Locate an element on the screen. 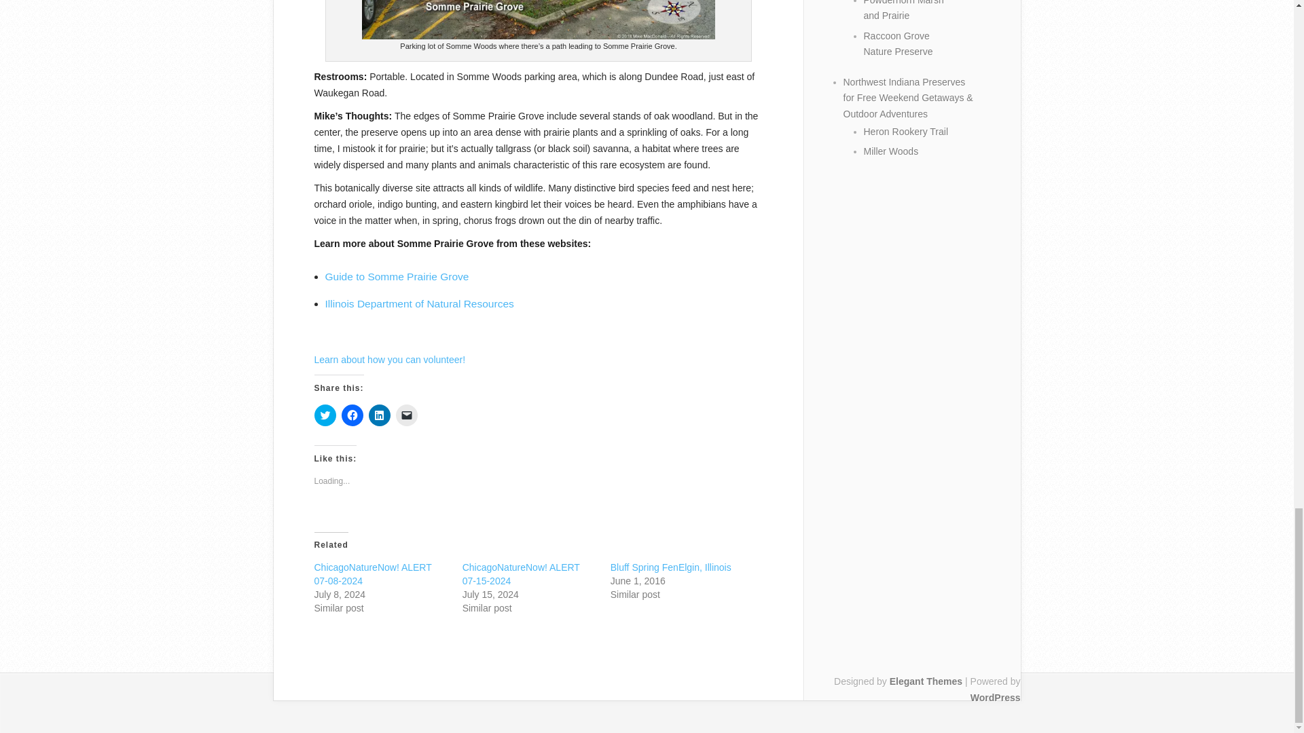 This screenshot has height=733, width=1304. ChicagoNatureNow! ALERT 07-15-2024 is located at coordinates (522, 574).